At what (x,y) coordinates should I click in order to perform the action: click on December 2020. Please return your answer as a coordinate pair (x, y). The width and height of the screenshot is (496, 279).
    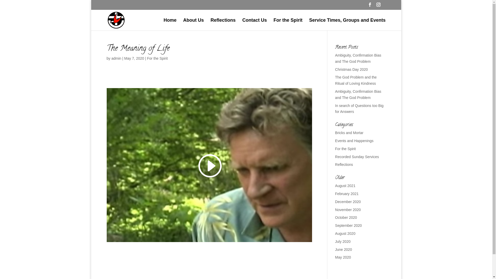
    Looking at the image, I should click on (348, 202).